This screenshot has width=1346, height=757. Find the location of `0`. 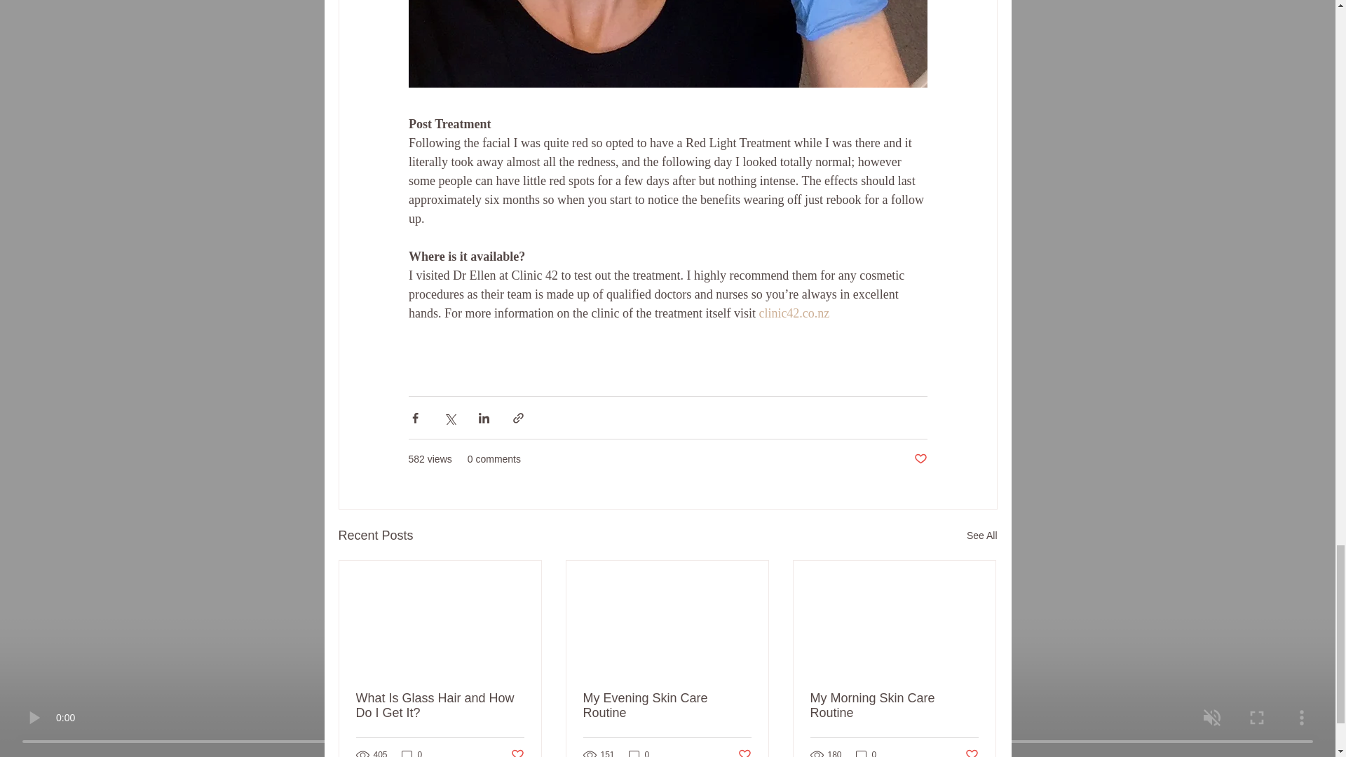

0 is located at coordinates (866, 753).